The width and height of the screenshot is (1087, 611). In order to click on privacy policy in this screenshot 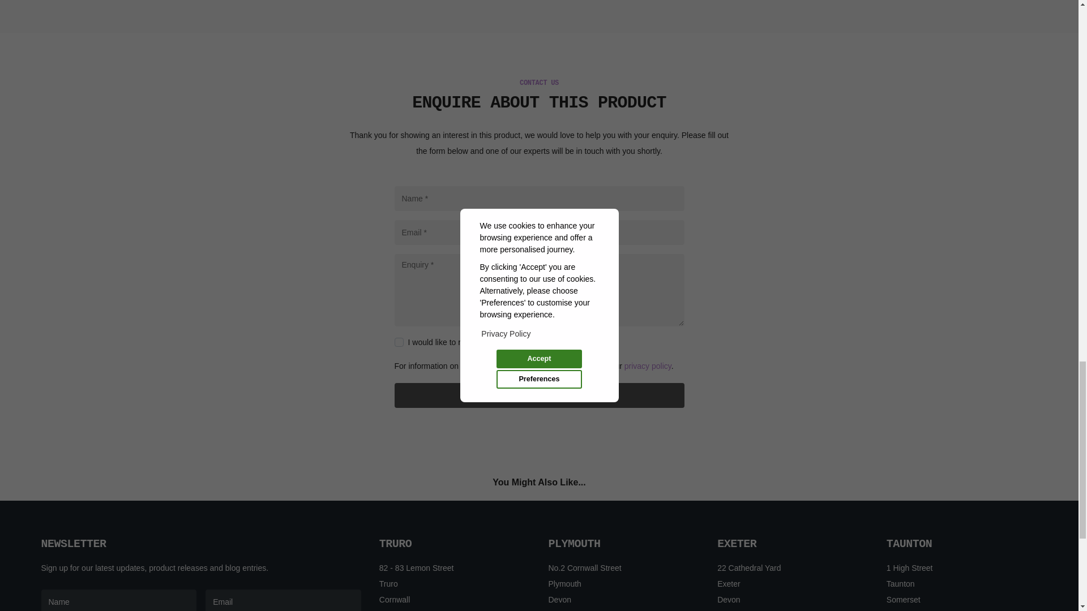, I will do `click(648, 365)`.